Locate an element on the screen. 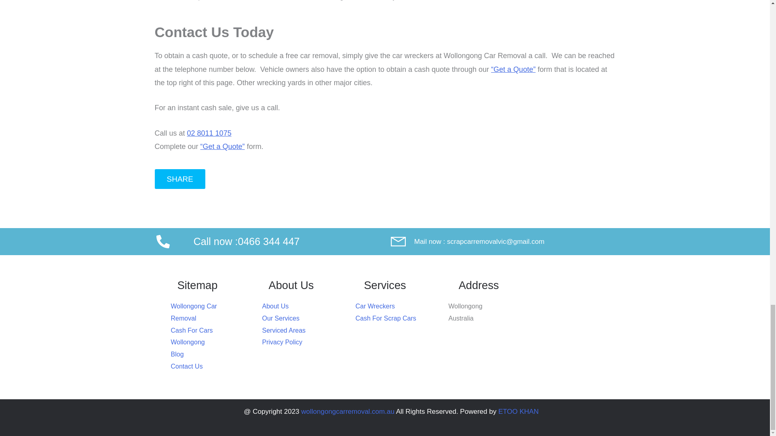  Wollongong Car Removal is located at coordinates (205, 312).